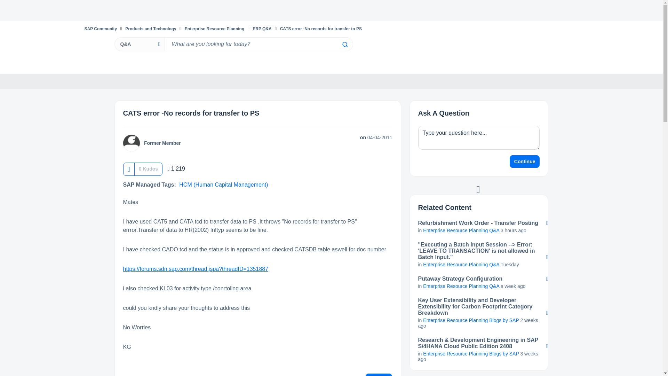  What do you see at coordinates (151, 29) in the screenshot?
I see `Products and Technology` at bounding box center [151, 29].